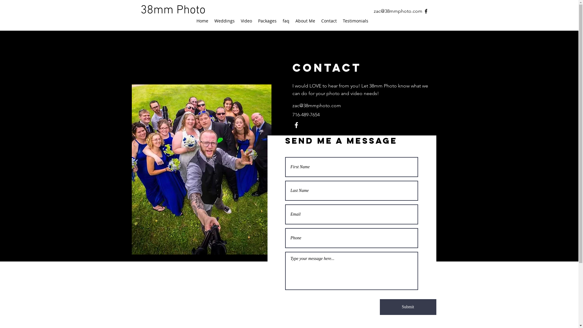 Image resolution: width=583 pixels, height=328 pixels. I want to click on Testimonials, so click(355, 21).